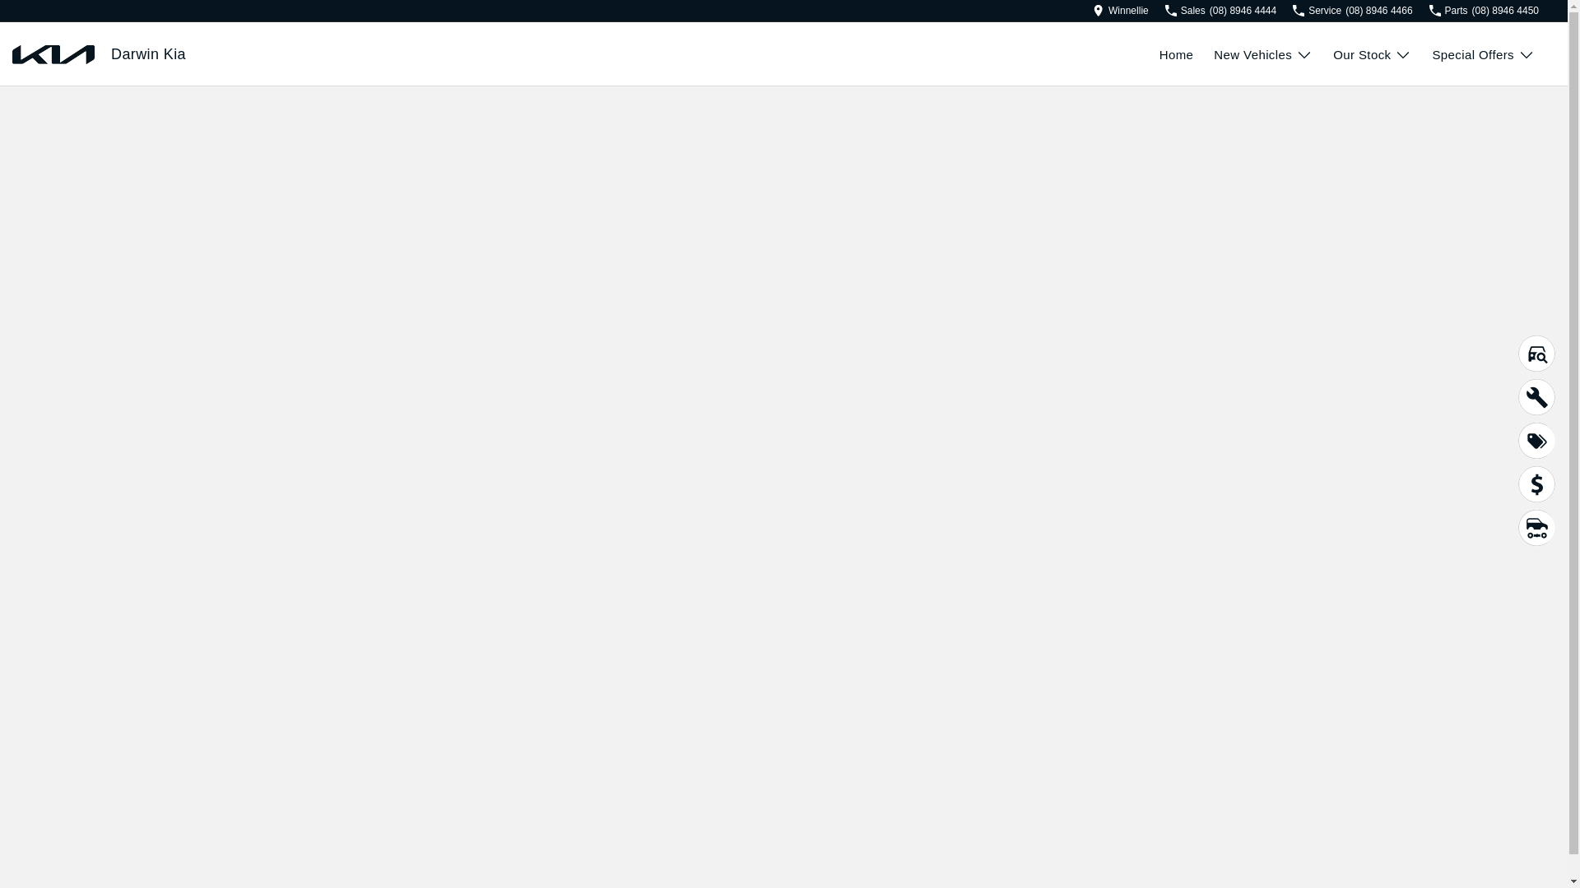 This screenshot has width=1580, height=888. Describe the element at coordinates (1483, 54) in the screenshot. I see `Special Offers` at that location.